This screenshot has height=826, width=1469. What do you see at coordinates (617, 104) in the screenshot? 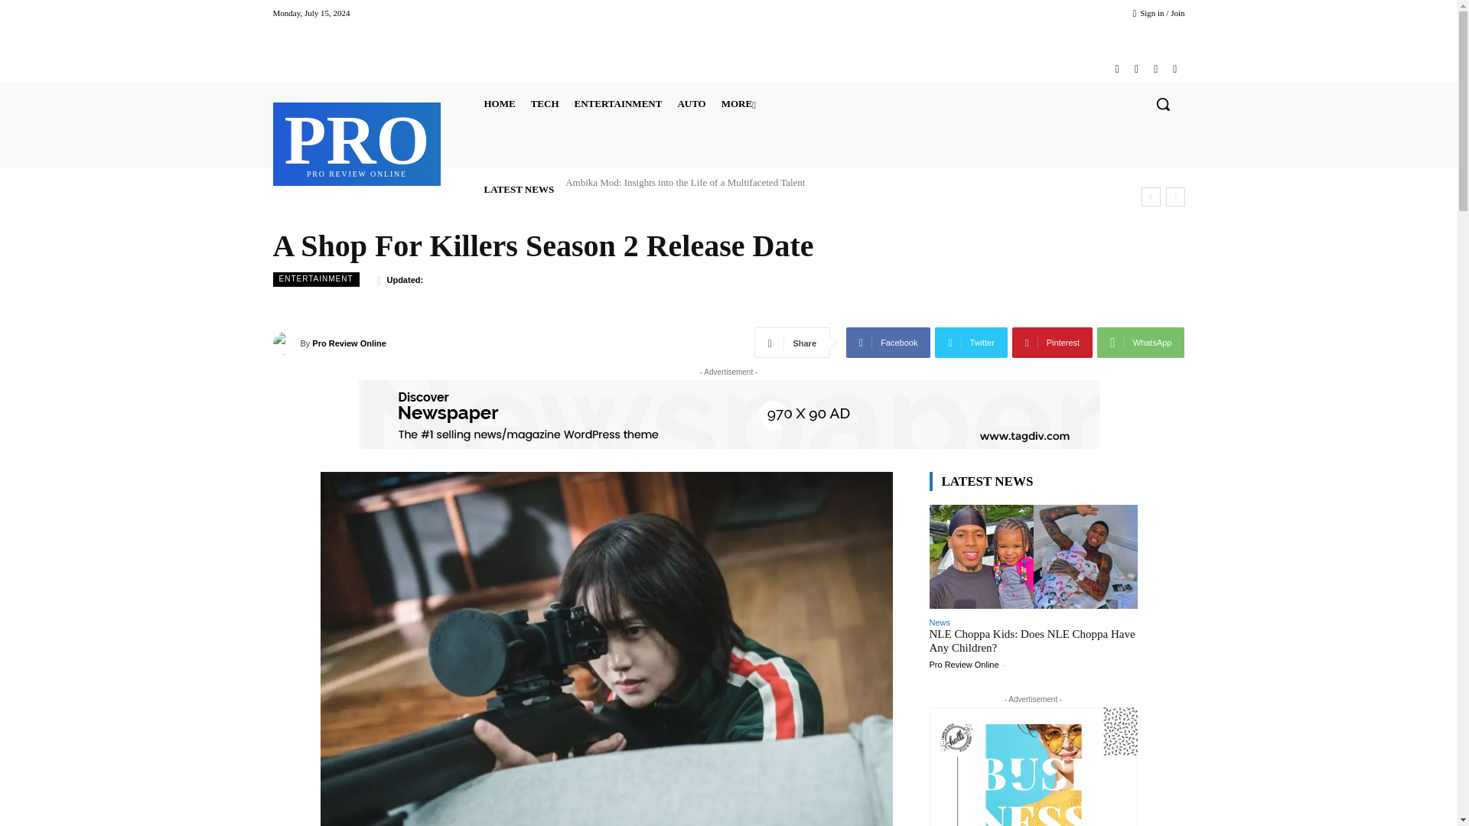
I see `MORE` at bounding box center [617, 104].